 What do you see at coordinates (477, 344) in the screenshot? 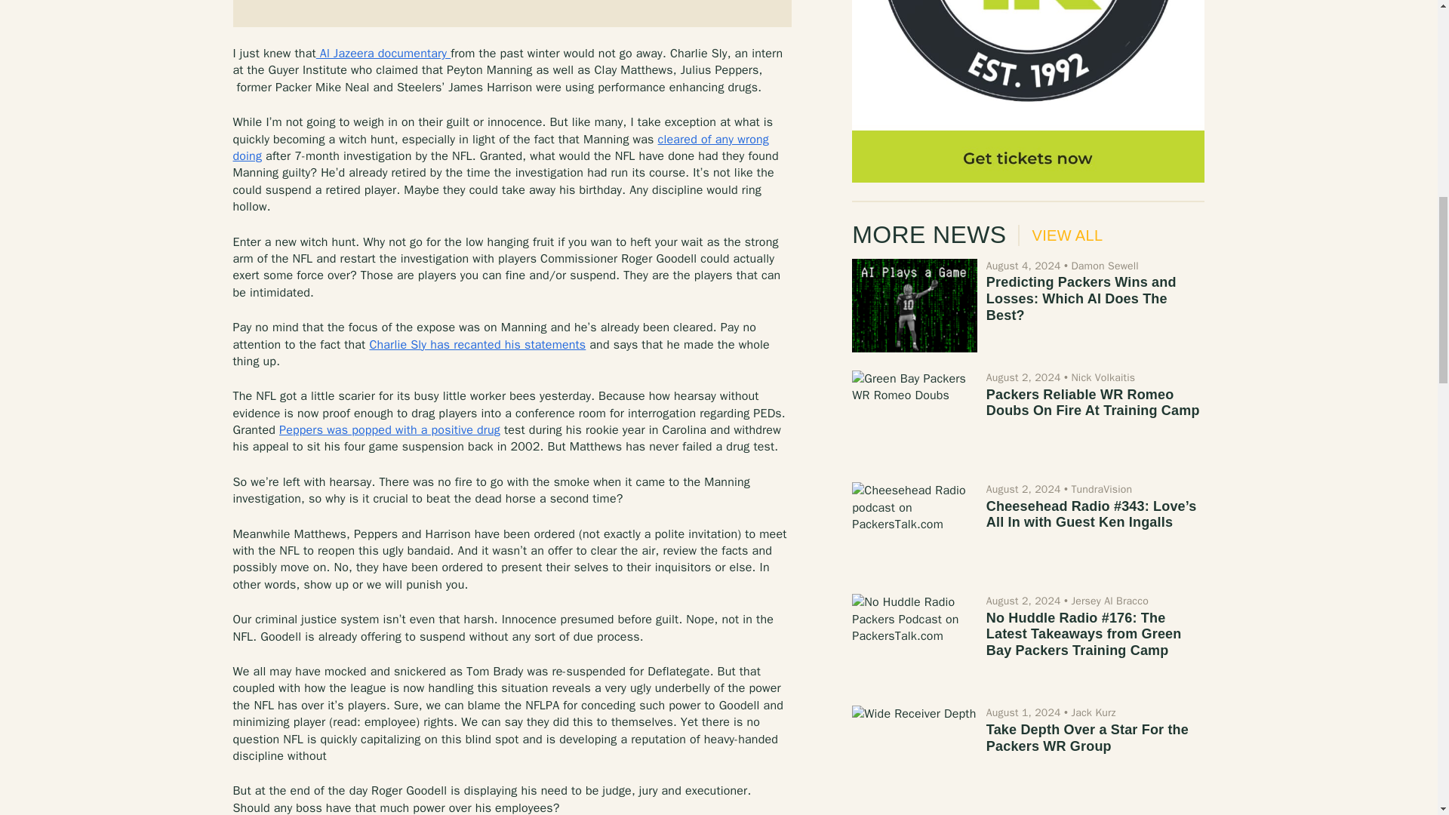
I see `Charlie Sly has recanted his statements` at bounding box center [477, 344].